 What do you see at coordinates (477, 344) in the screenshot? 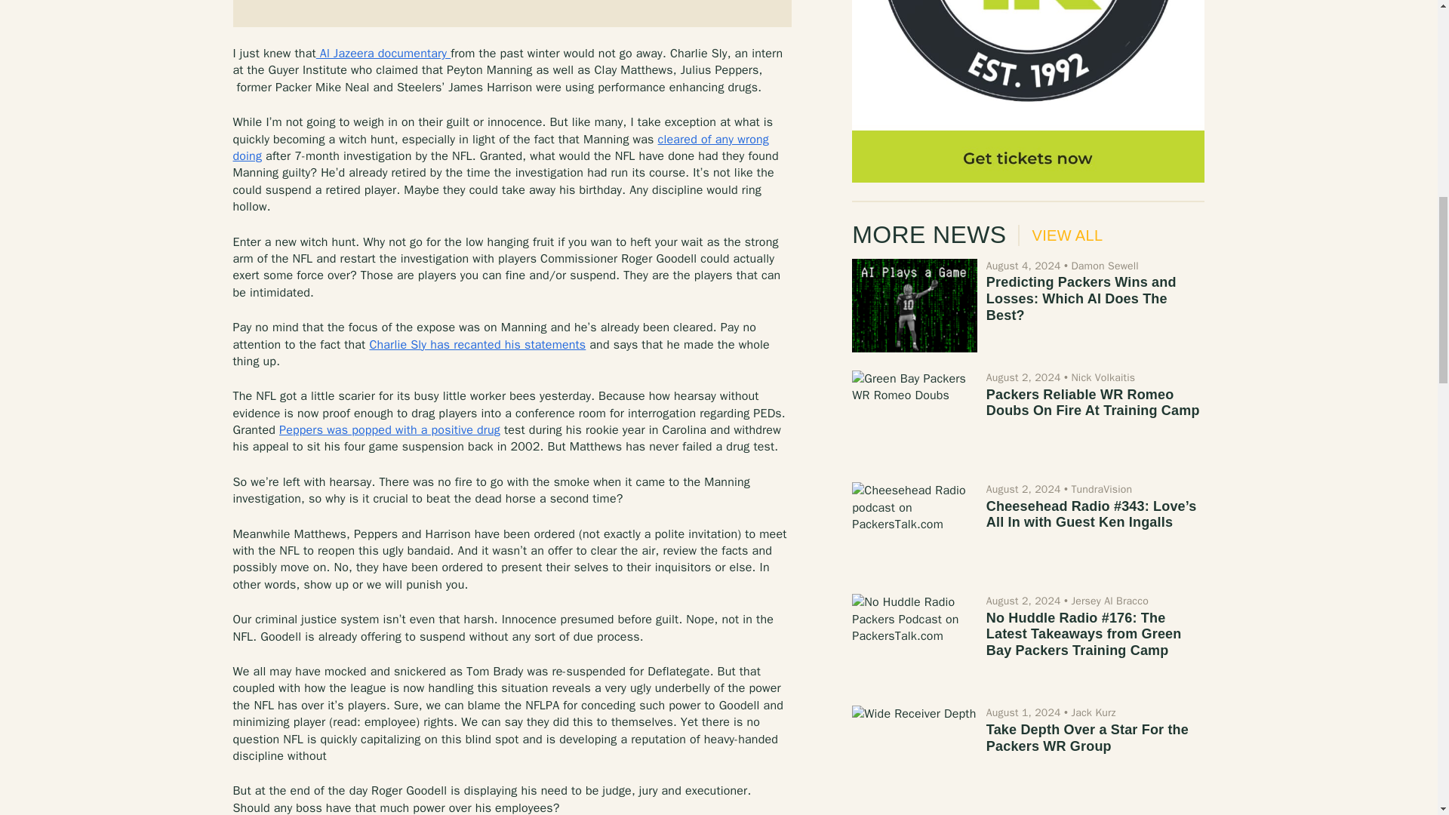
I see `Charlie Sly has recanted his statements` at bounding box center [477, 344].